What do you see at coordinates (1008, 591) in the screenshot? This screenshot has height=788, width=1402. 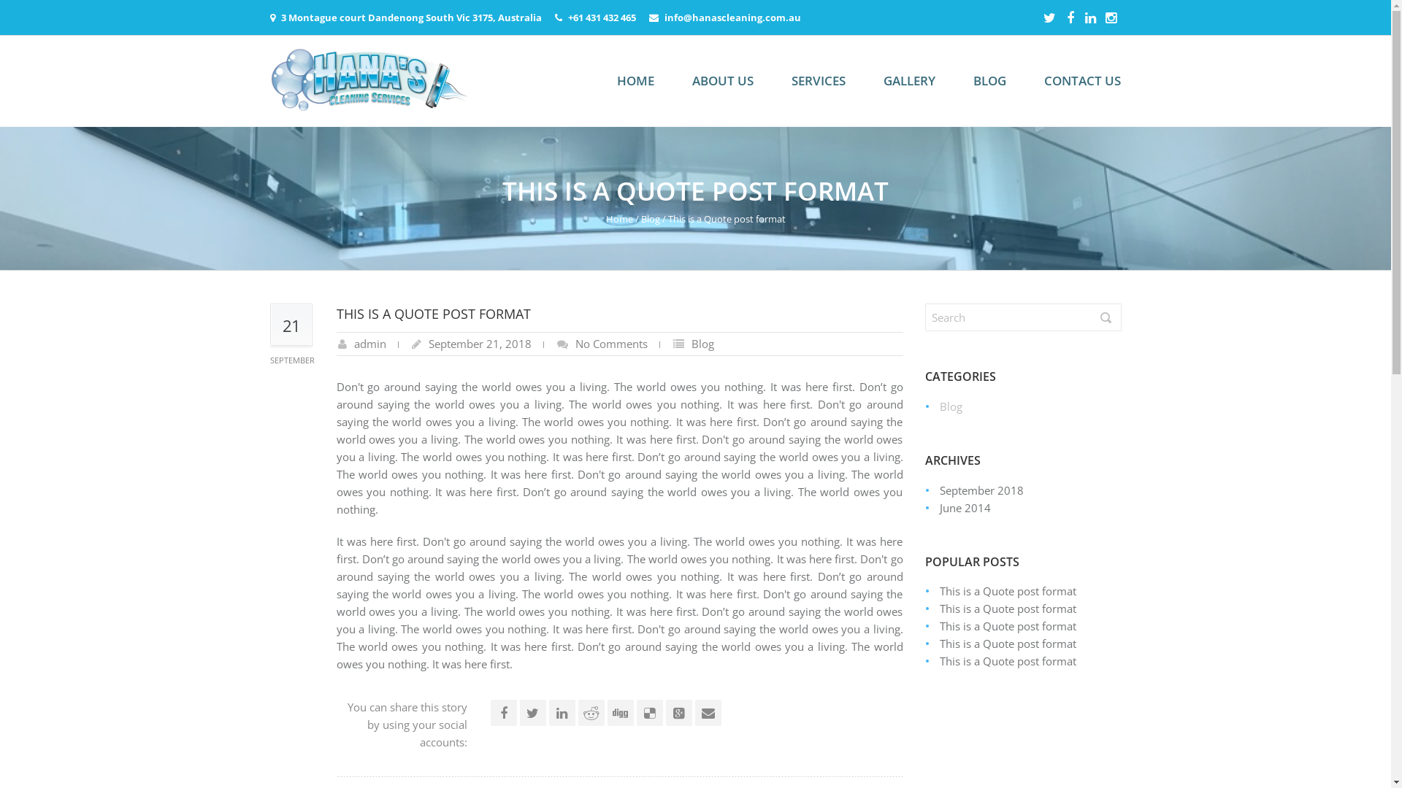 I see `This is a Quote post format` at bounding box center [1008, 591].